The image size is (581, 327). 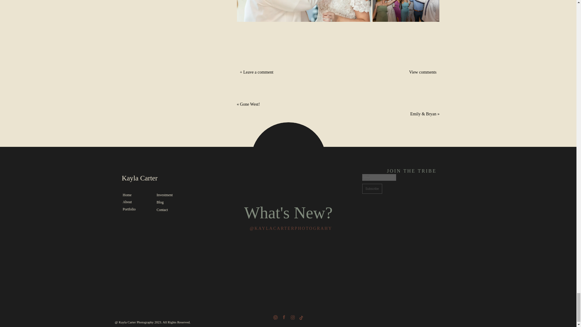 What do you see at coordinates (408, 73) in the screenshot?
I see `View comments` at bounding box center [408, 73].